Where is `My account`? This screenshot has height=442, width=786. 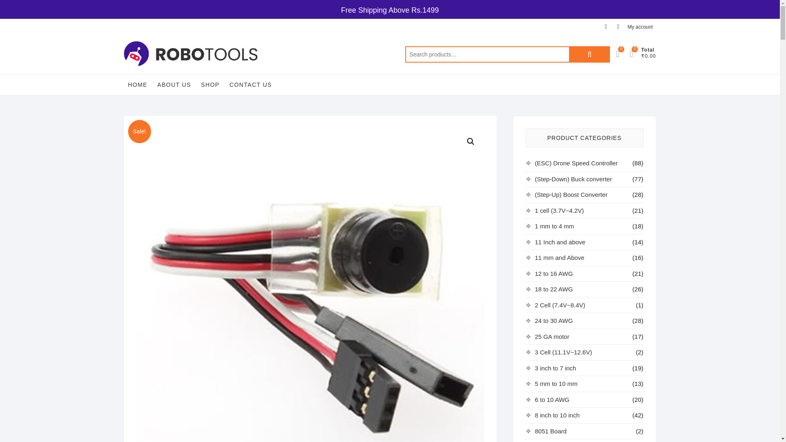 My account is located at coordinates (639, 27).